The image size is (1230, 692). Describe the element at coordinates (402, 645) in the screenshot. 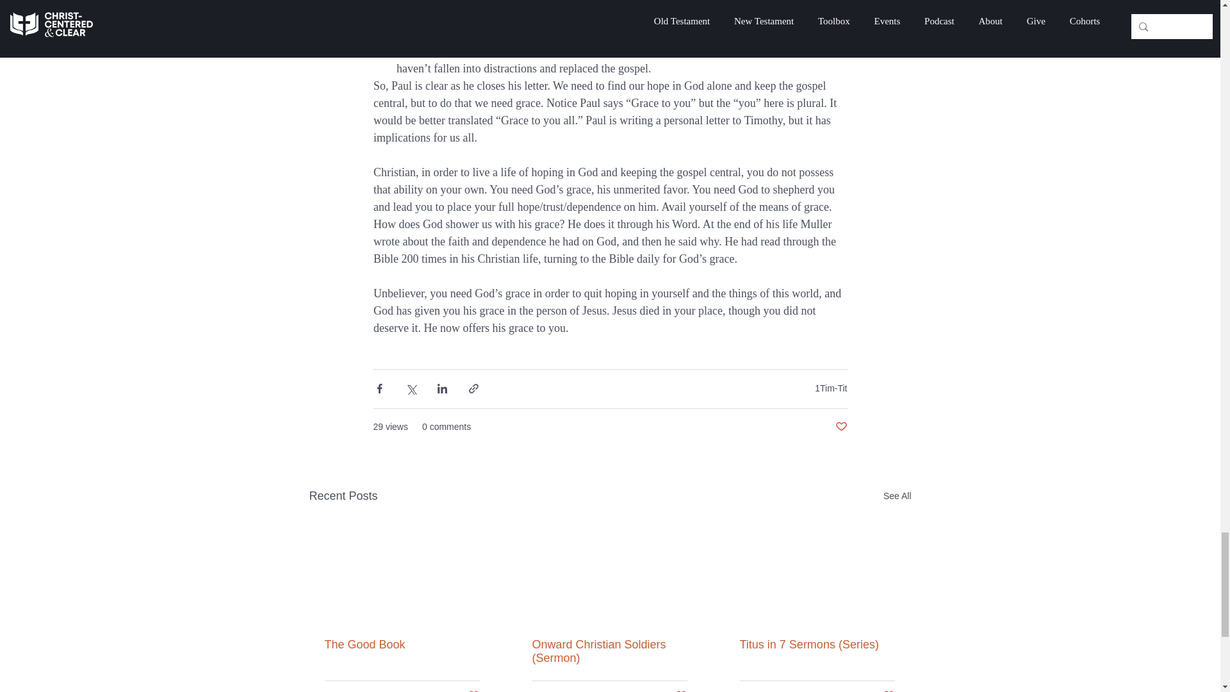

I see `The Good Book` at that location.